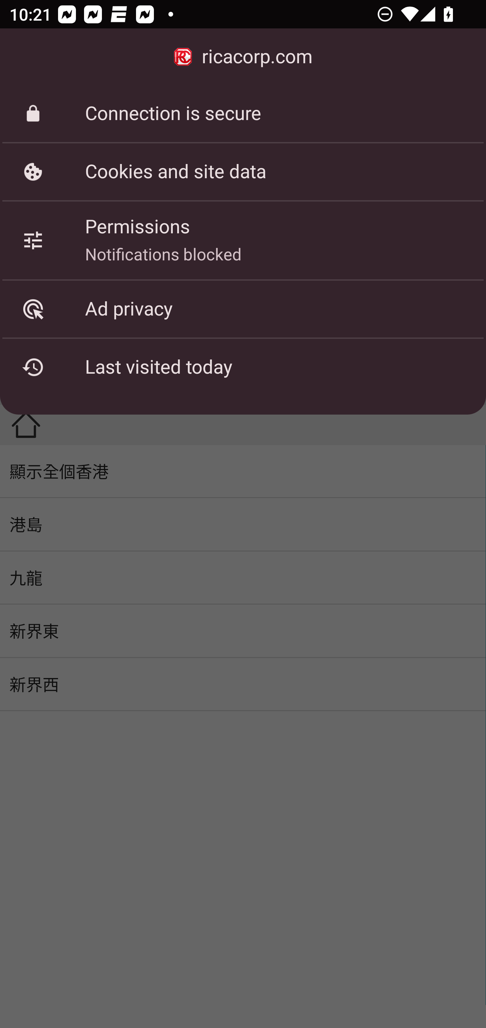 This screenshot has height=1028, width=486. What do you see at coordinates (243, 57) in the screenshot?
I see `ricacorp.com` at bounding box center [243, 57].